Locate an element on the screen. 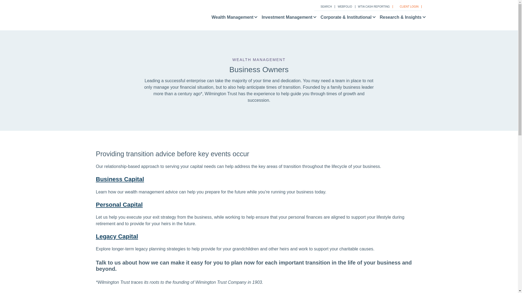 This screenshot has height=293, width=522. WTIA CASH REPORTING is located at coordinates (373, 7).